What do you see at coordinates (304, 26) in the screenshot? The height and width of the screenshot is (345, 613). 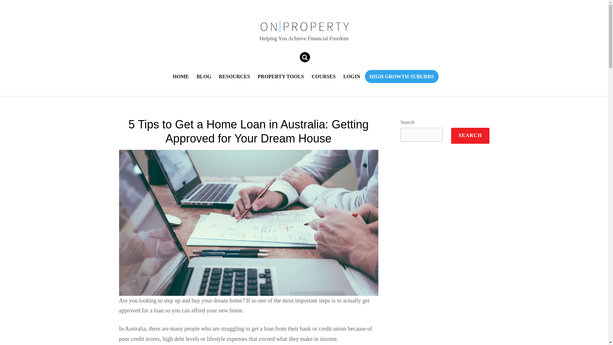 I see `On Property` at bounding box center [304, 26].